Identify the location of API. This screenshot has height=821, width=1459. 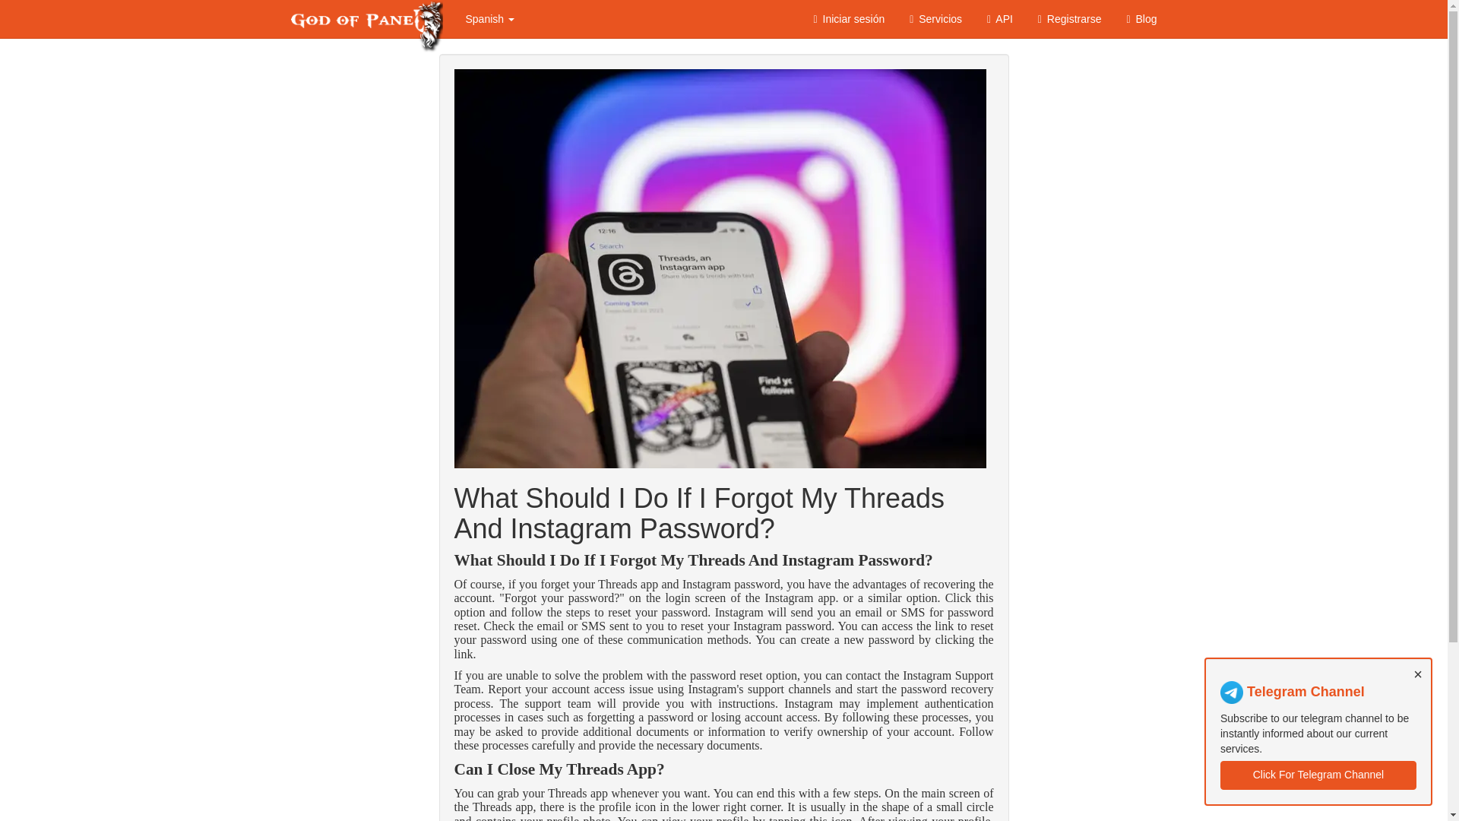
(999, 18).